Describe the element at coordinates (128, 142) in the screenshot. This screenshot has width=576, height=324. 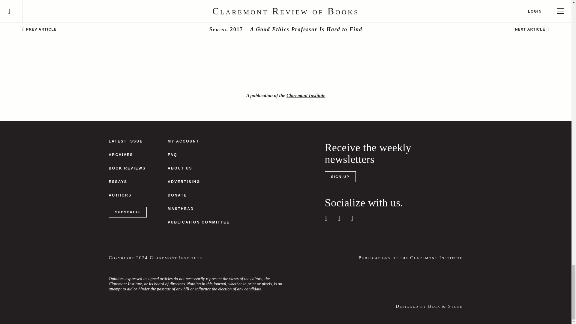
I see `Spring 2024` at that location.